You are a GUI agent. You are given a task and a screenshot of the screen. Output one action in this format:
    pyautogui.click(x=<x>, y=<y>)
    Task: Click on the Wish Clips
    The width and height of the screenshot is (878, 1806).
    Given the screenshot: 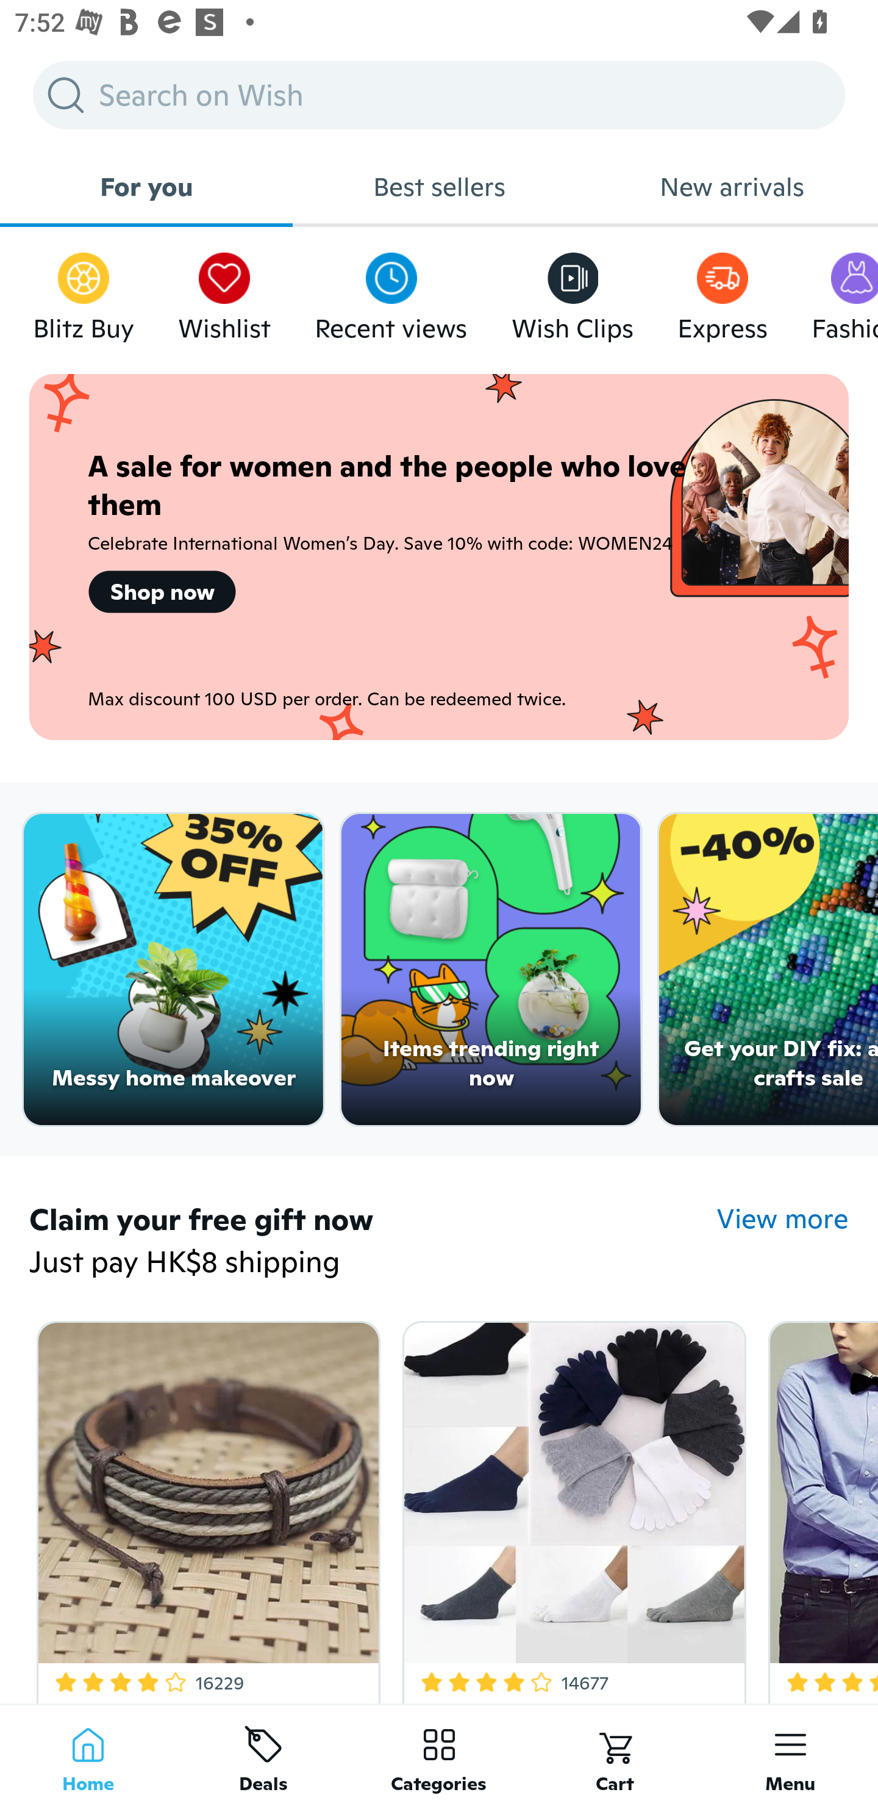 What is the action you would take?
    pyautogui.click(x=573, y=292)
    